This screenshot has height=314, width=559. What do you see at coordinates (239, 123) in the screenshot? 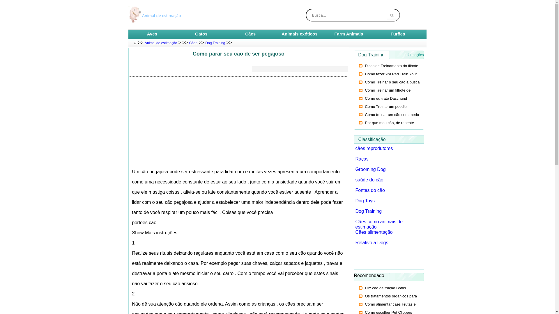
I see `Advertisement` at bounding box center [239, 123].